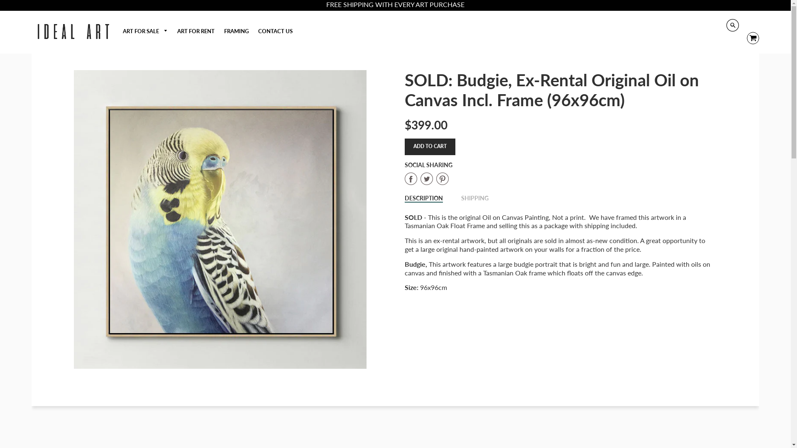 Image resolution: width=797 pixels, height=448 pixels. Describe the element at coordinates (237, 31) in the screenshot. I see `FRAMING` at that location.